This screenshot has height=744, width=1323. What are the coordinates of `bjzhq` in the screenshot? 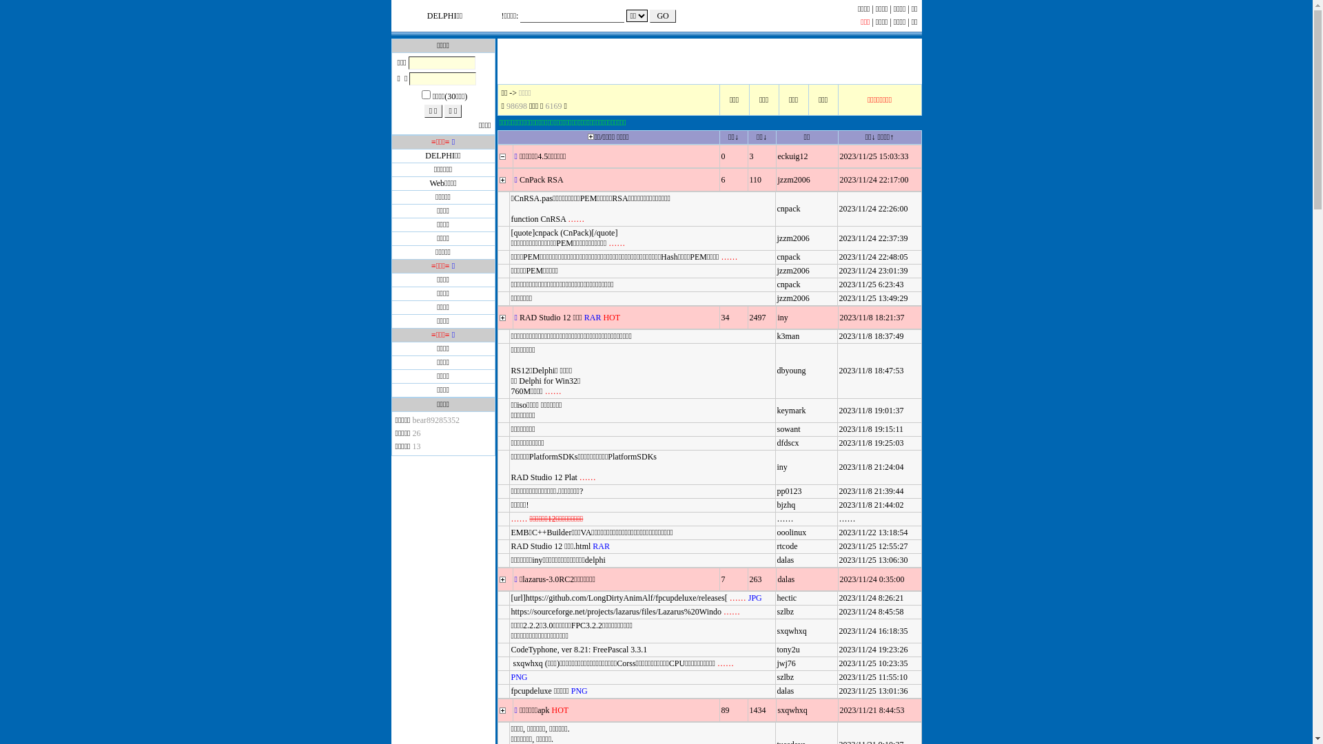 It's located at (787, 505).